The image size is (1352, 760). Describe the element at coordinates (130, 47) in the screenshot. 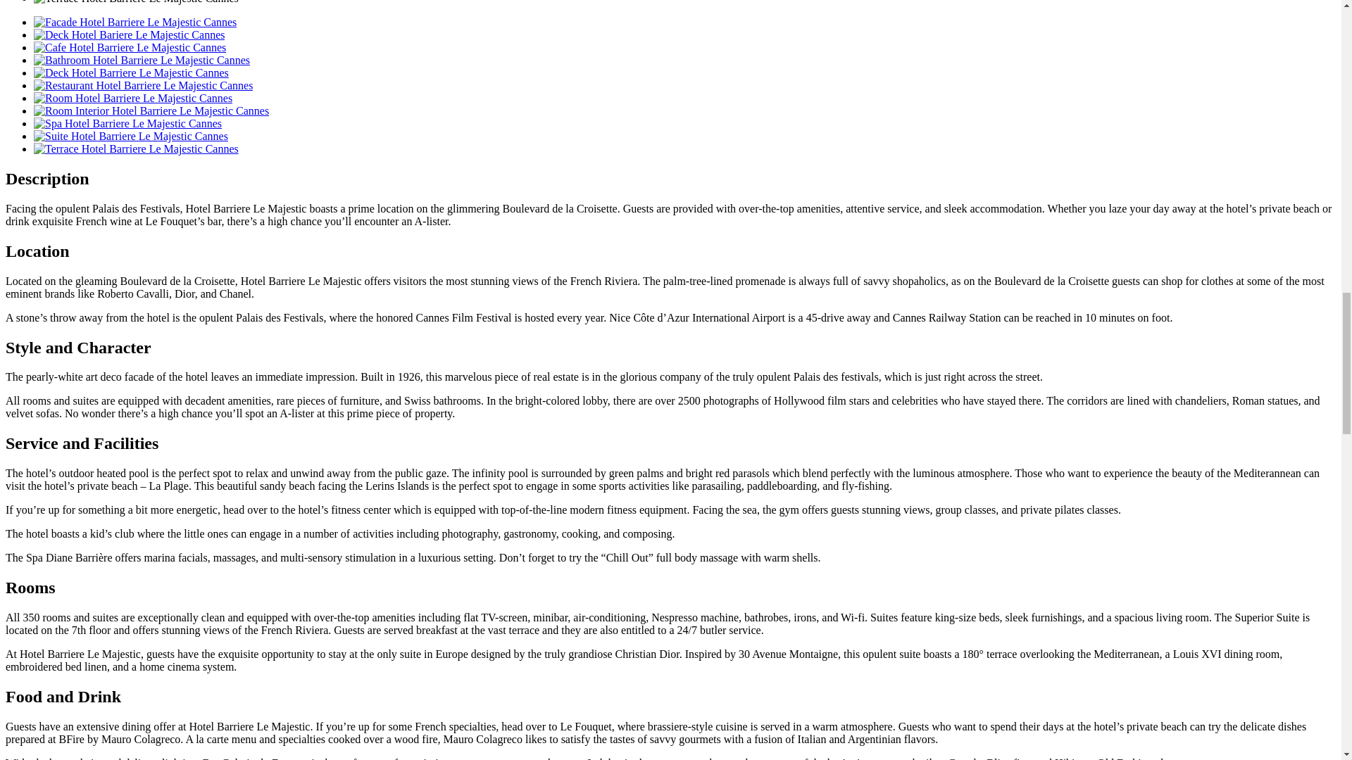

I see `Open Slide` at that location.